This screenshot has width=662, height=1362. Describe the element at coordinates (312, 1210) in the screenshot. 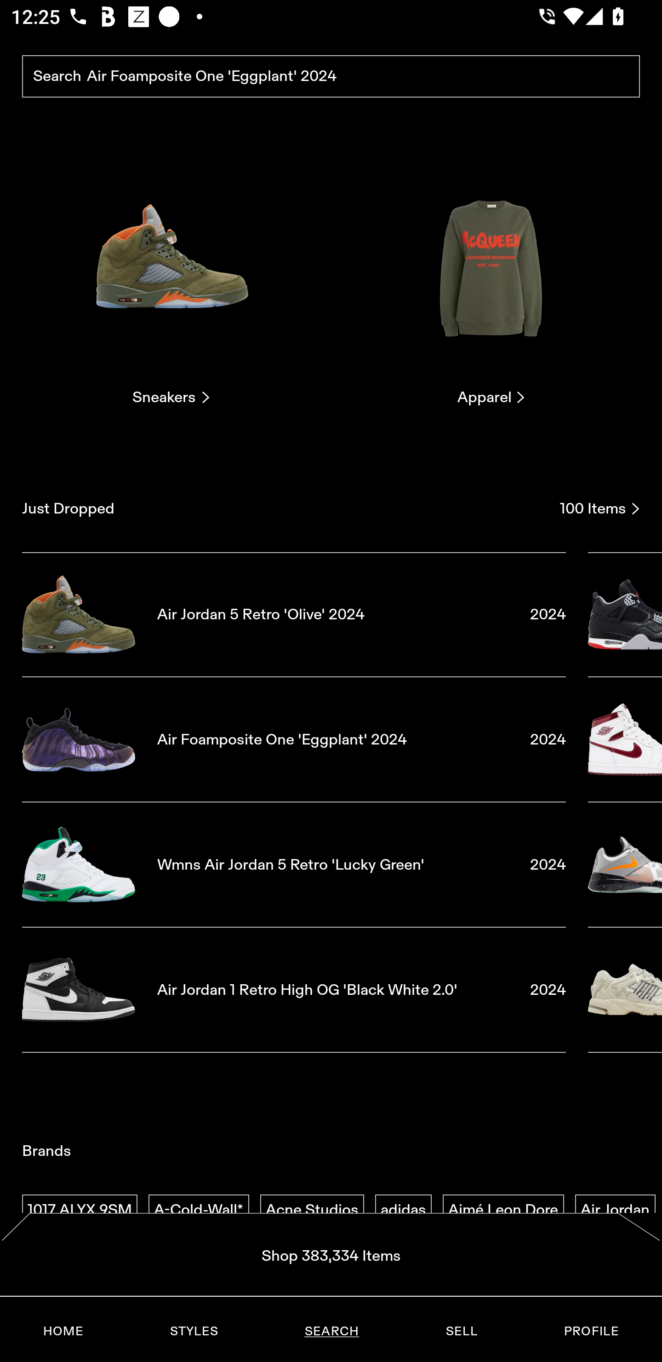

I see `Acne Studios` at that location.